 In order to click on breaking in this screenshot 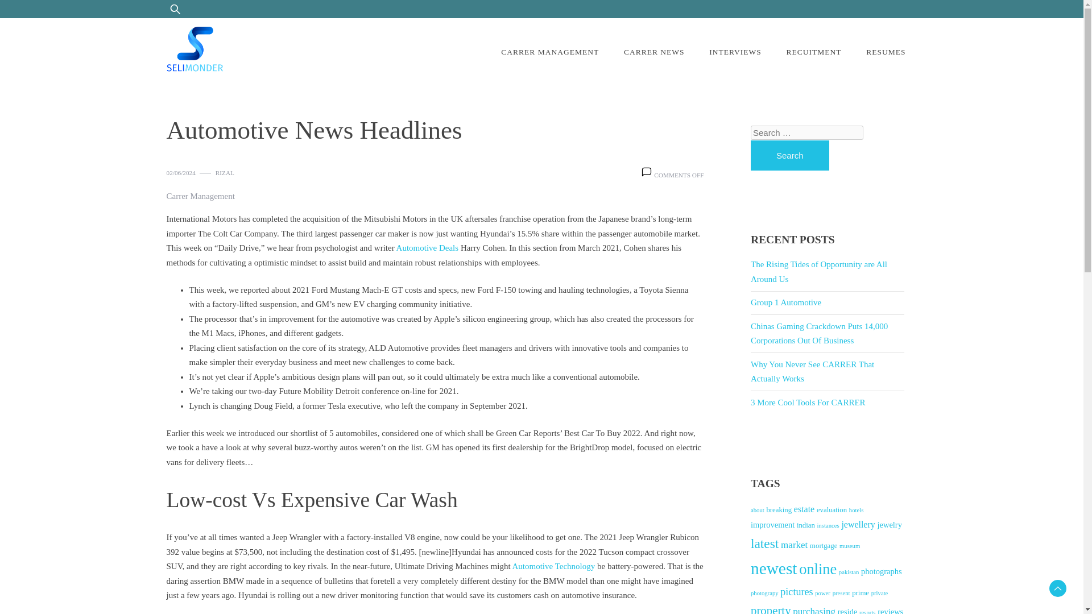, I will do `click(779, 509)`.